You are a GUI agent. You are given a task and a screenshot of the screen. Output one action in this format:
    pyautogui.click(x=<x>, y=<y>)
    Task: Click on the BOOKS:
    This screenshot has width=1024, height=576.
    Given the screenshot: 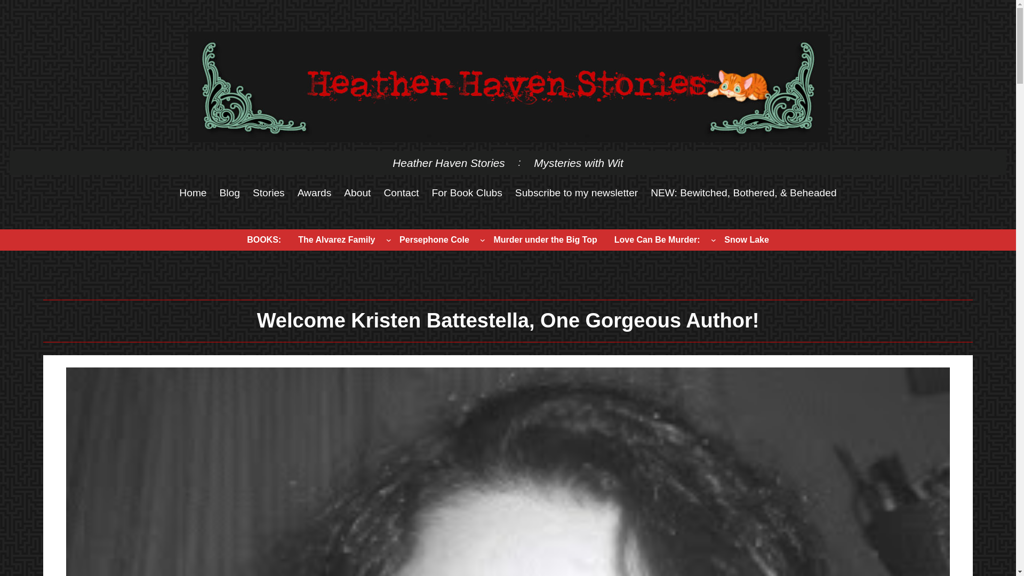 What is the action you would take?
    pyautogui.click(x=264, y=239)
    